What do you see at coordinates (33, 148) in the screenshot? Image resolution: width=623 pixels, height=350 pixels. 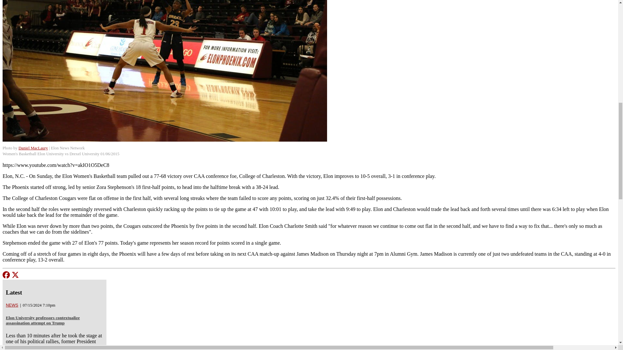 I see `Daniel MacLaury` at bounding box center [33, 148].